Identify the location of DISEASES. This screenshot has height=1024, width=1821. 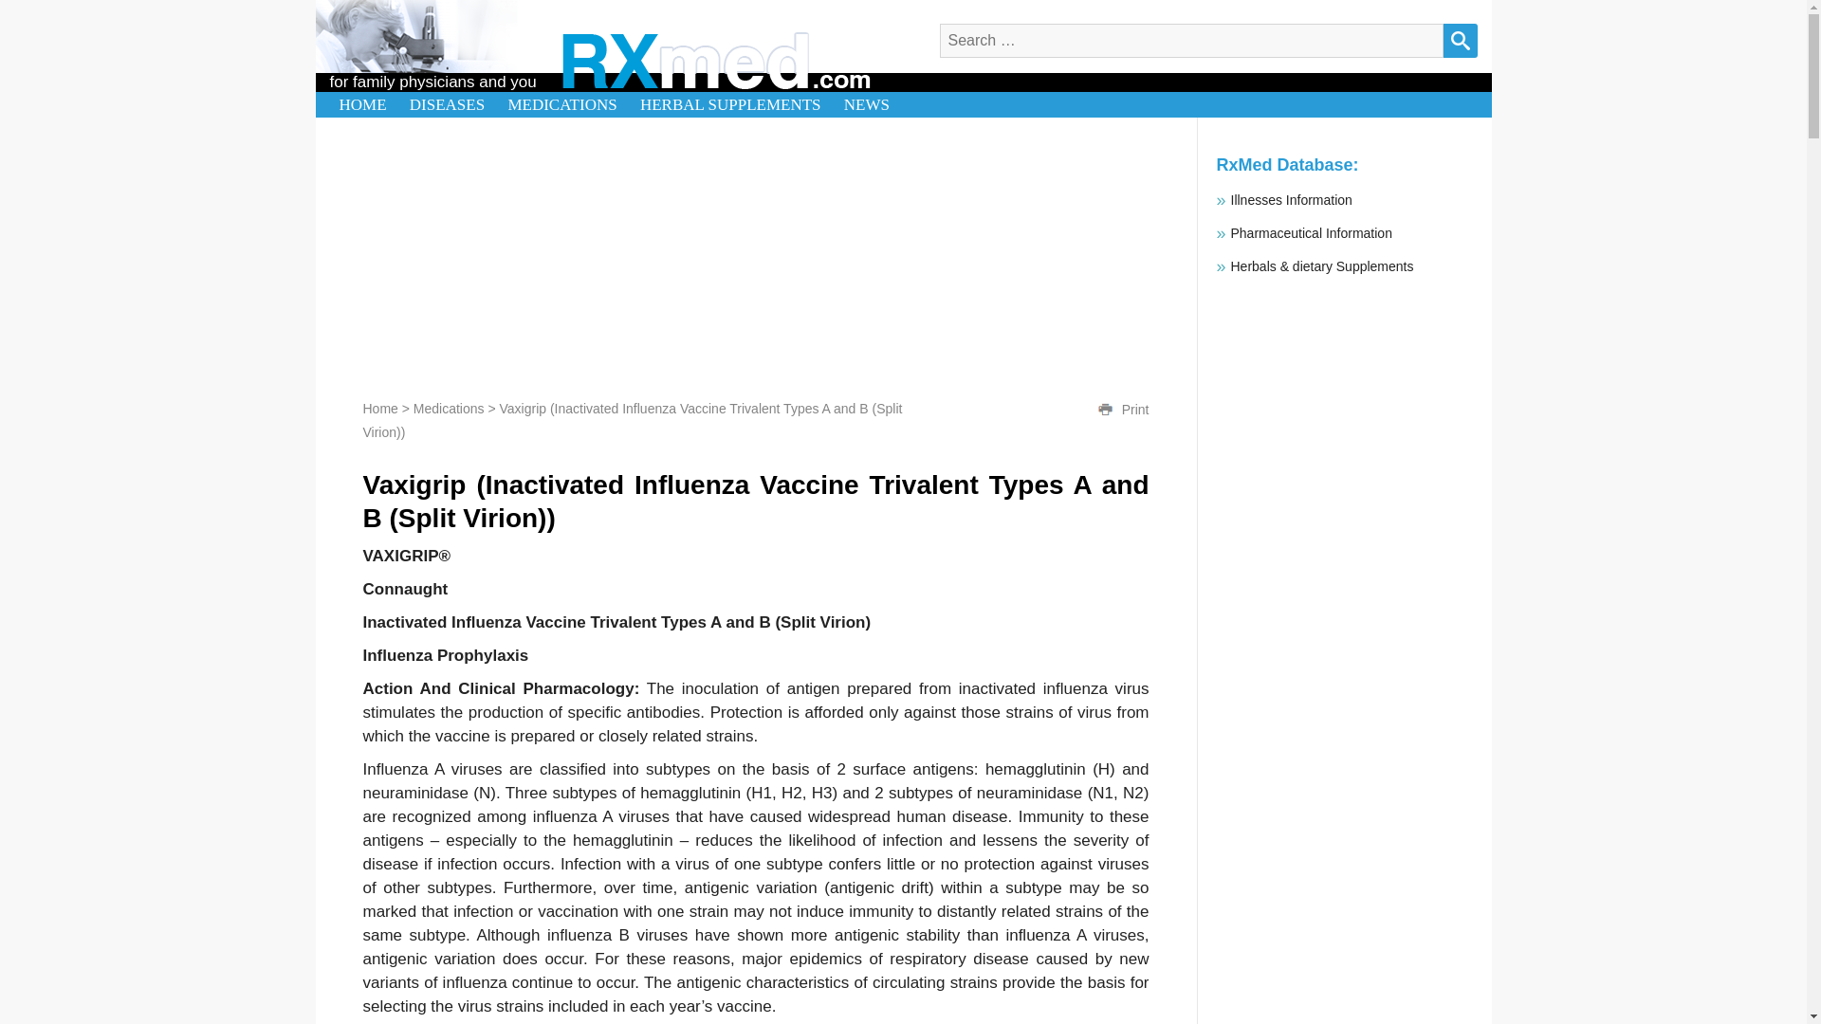
(447, 104).